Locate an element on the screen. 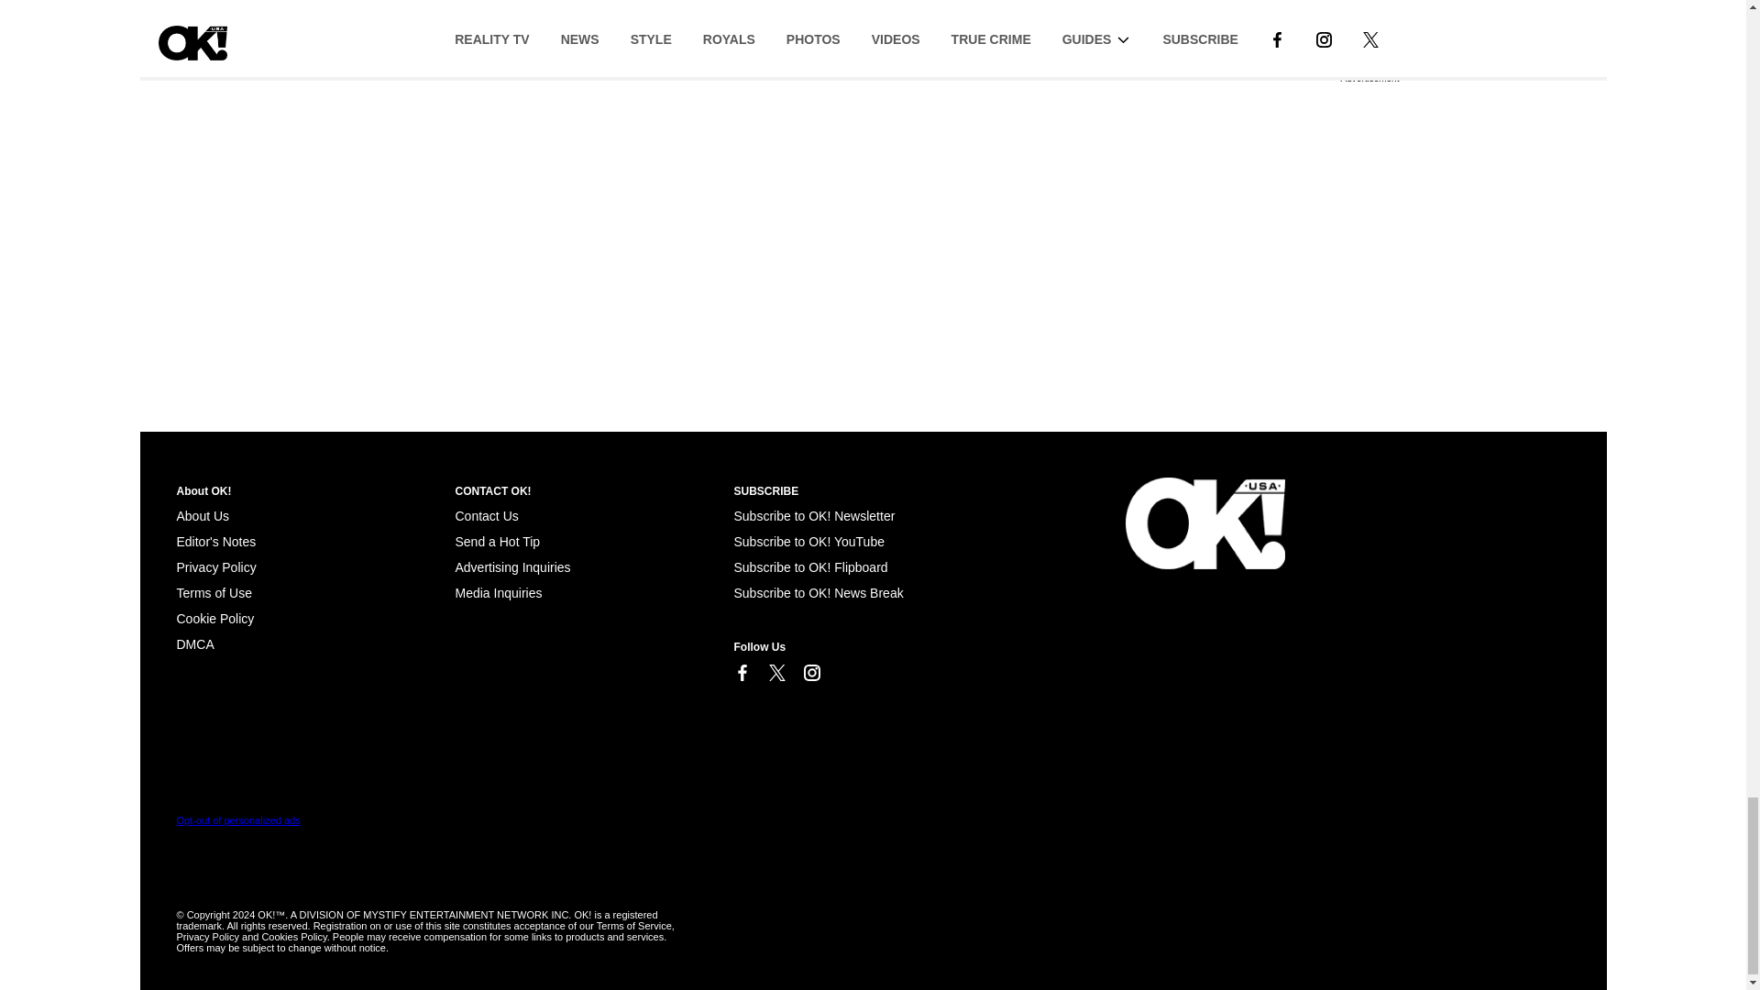 This screenshot has width=1760, height=990. Link to Instagram is located at coordinates (810, 673).